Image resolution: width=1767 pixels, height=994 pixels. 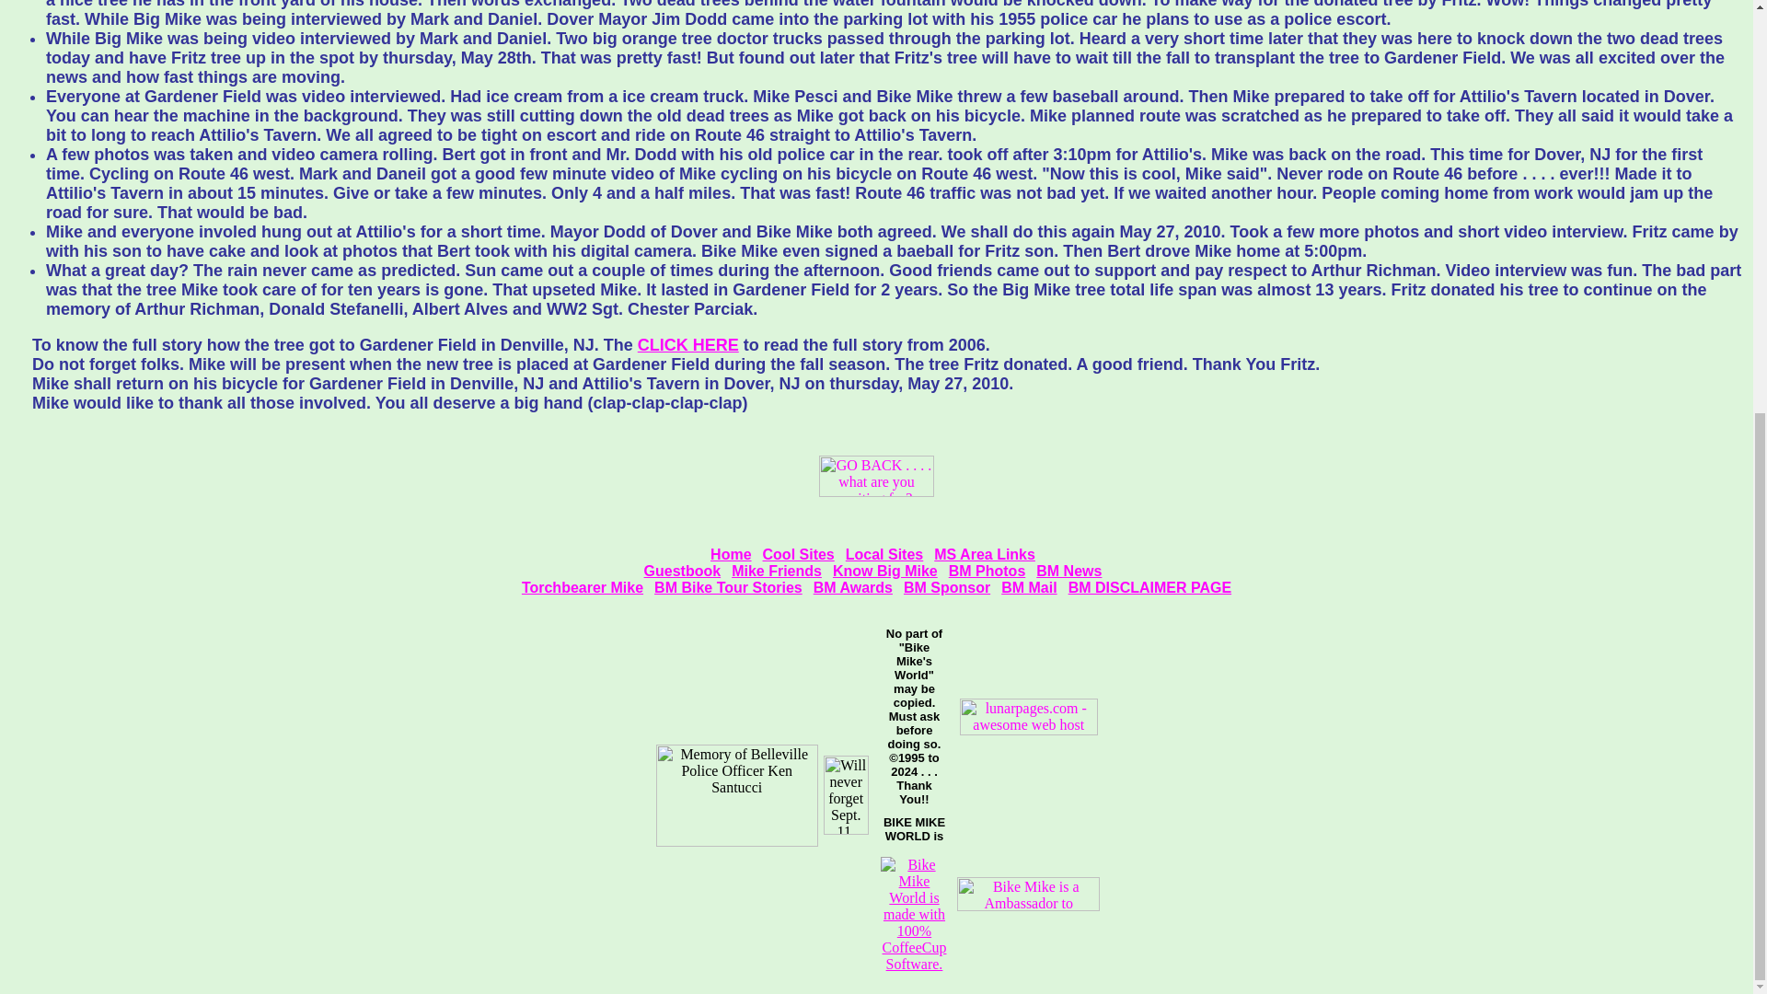 I want to click on Mike Friends, so click(x=776, y=571).